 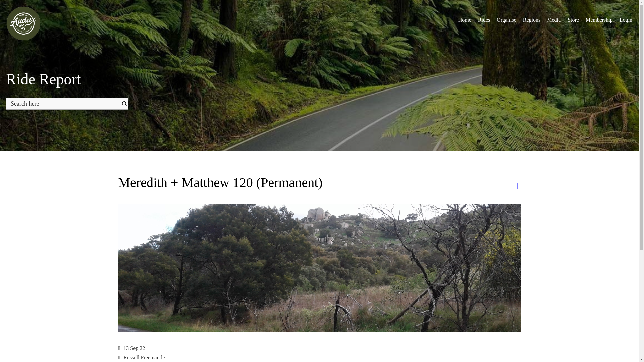 What do you see at coordinates (531, 20) in the screenshot?
I see `Regions` at bounding box center [531, 20].